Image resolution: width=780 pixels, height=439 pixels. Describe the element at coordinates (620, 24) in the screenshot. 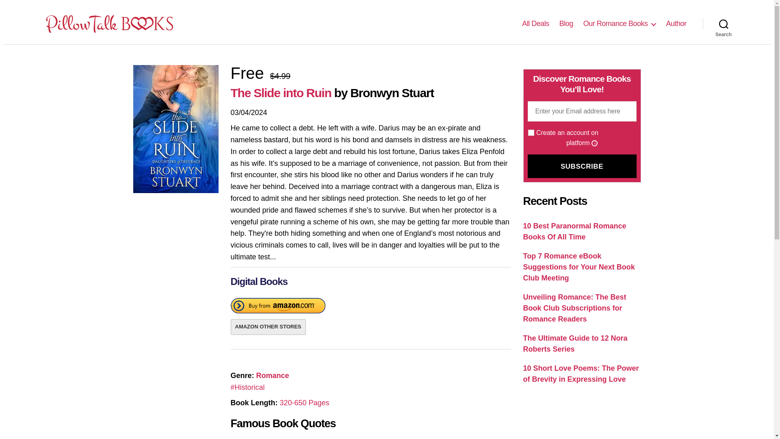

I see `Our Romance Books` at that location.